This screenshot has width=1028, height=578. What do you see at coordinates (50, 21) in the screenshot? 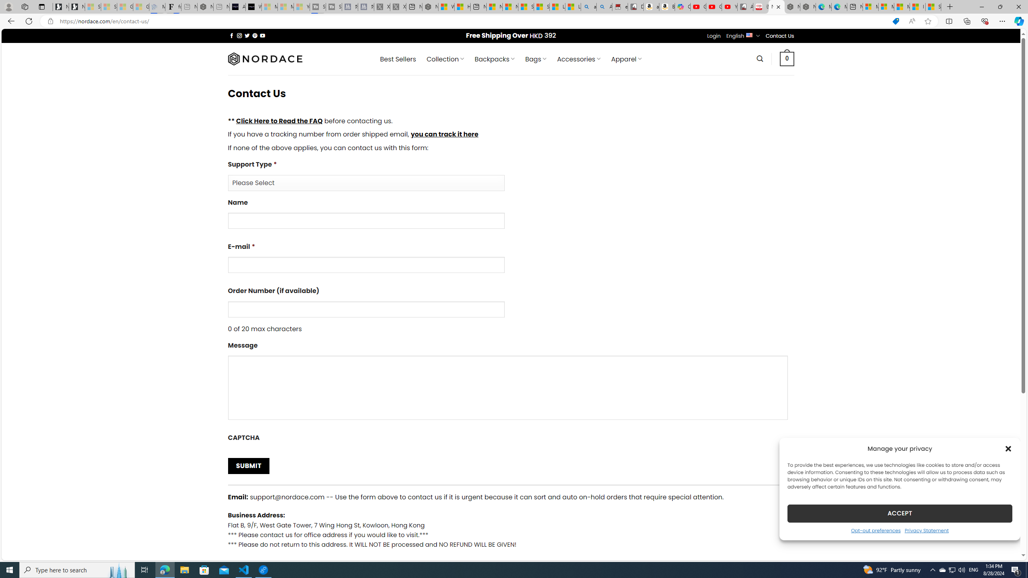
I see `View site information` at bounding box center [50, 21].